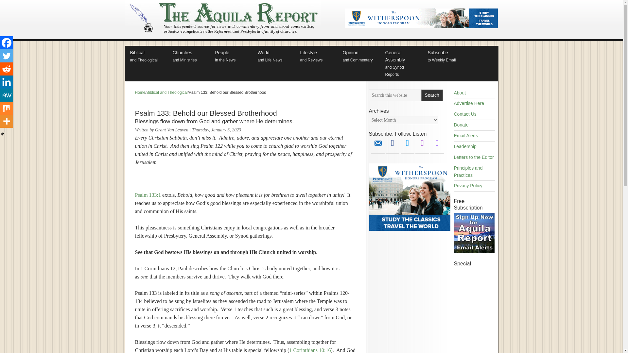 This screenshot has height=353, width=628. Describe the element at coordinates (437, 143) in the screenshot. I see `Default Label` at that location.